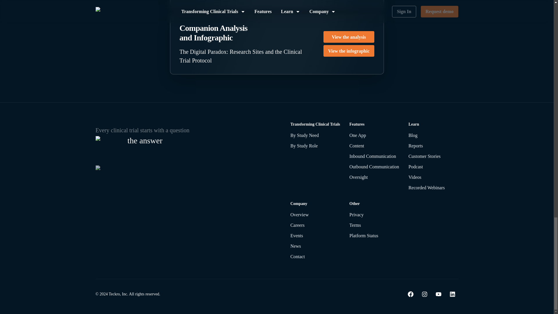 This screenshot has width=558, height=314. I want to click on Outbound Communication, so click(374, 167).